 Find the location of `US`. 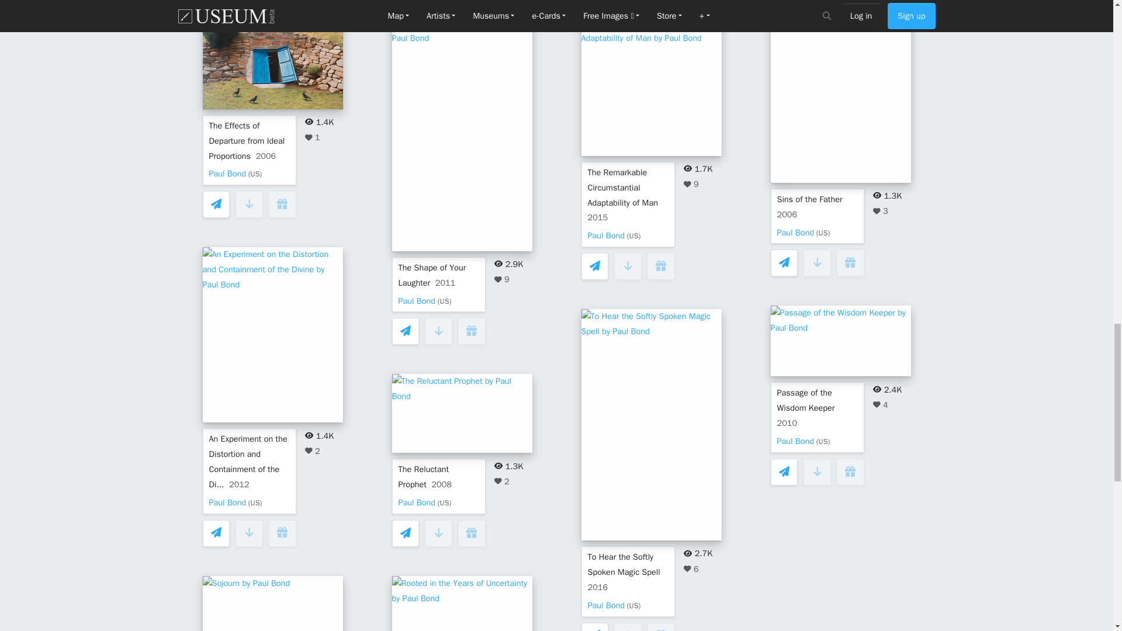

US is located at coordinates (255, 174).